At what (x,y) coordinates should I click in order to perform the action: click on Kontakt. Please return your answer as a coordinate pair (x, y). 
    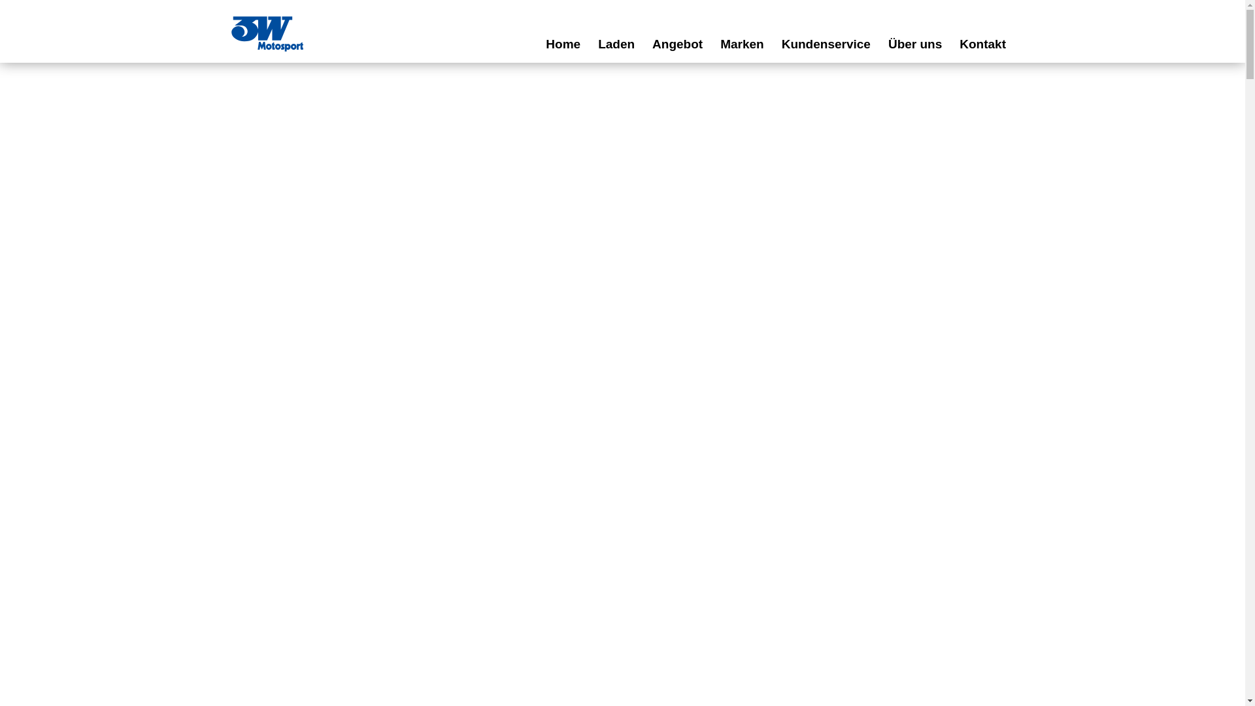
    Looking at the image, I should click on (983, 44).